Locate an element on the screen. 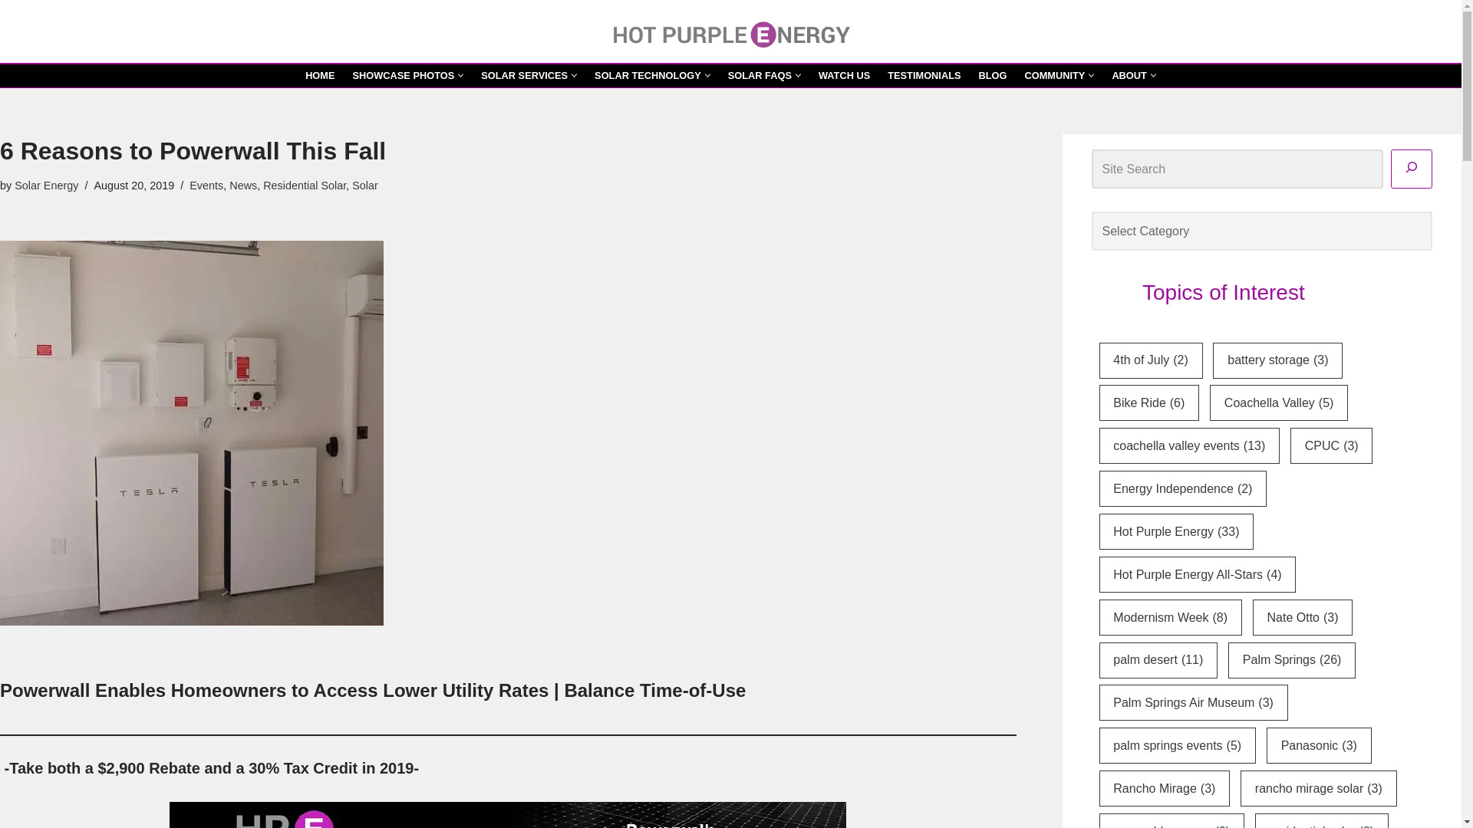 The image size is (1473, 828). WATCH US is located at coordinates (844, 75).